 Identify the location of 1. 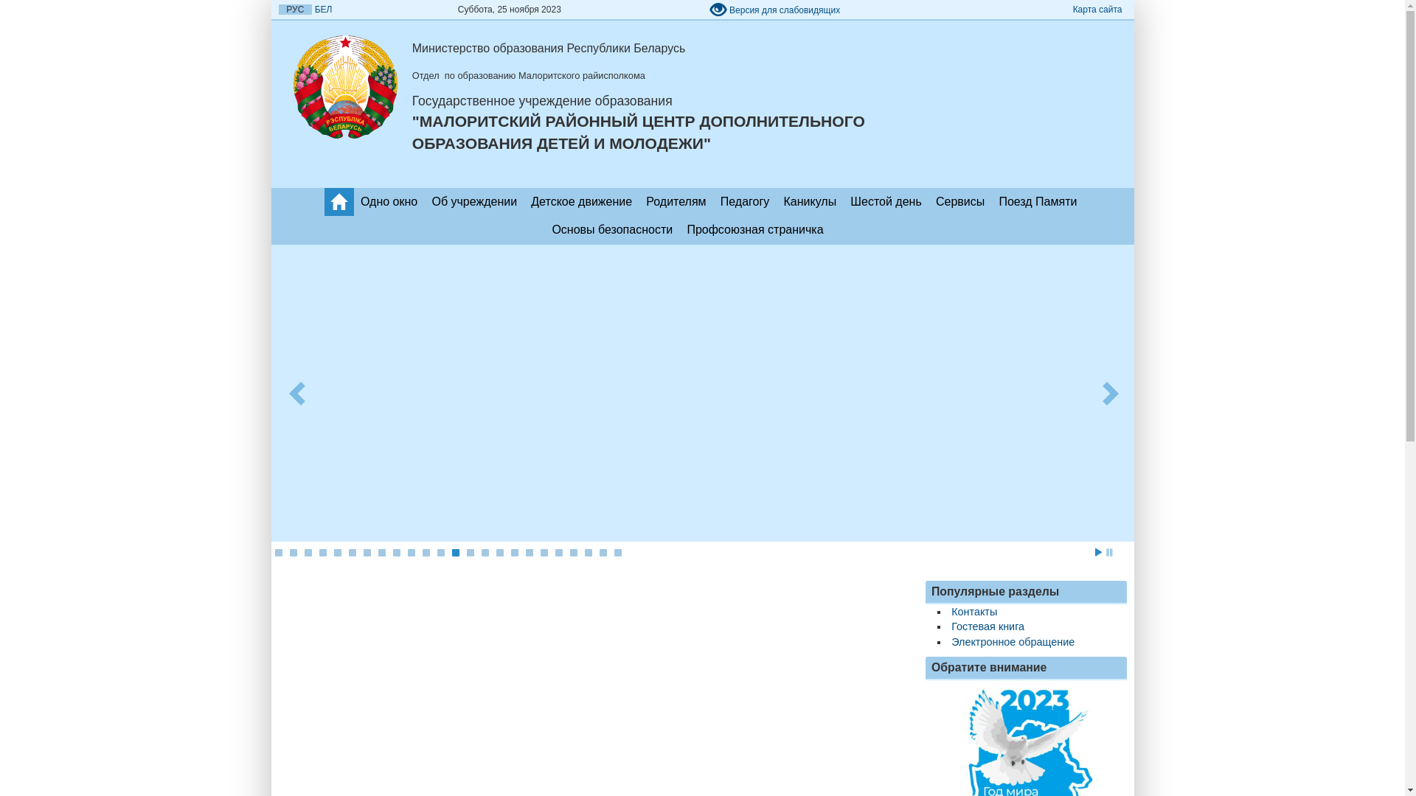
(278, 553).